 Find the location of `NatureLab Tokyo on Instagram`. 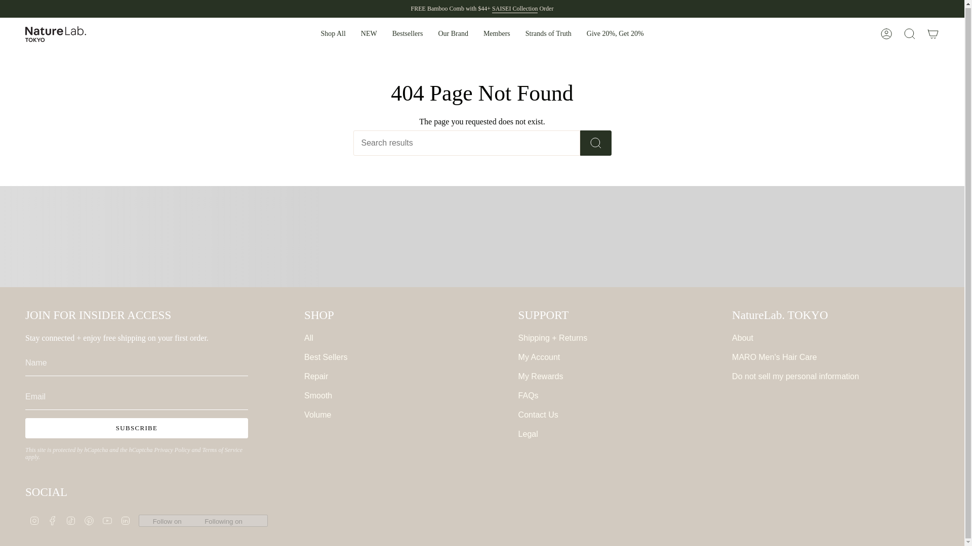

NatureLab Tokyo on Instagram is located at coordinates (34, 520).